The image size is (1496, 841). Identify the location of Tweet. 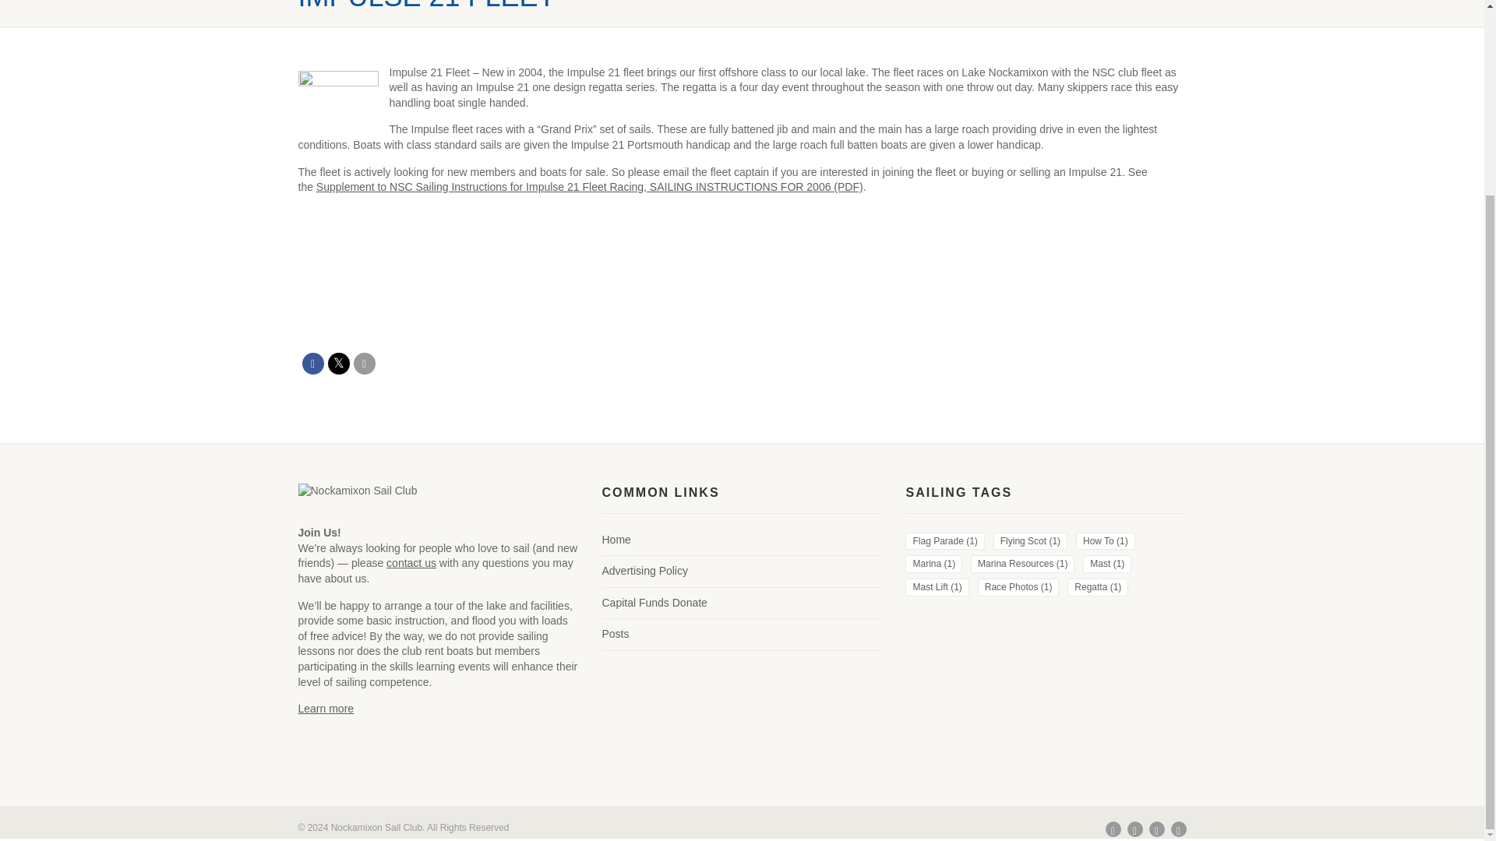
(338, 363).